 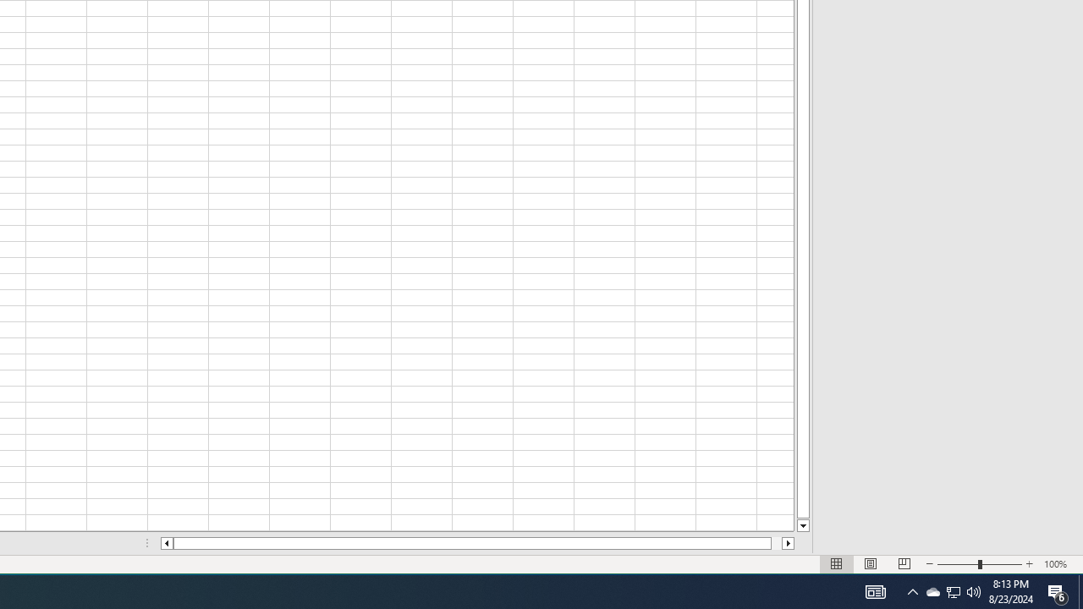 What do you see at coordinates (912, 592) in the screenshot?
I see `Notification Chevron` at bounding box center [912, 592].